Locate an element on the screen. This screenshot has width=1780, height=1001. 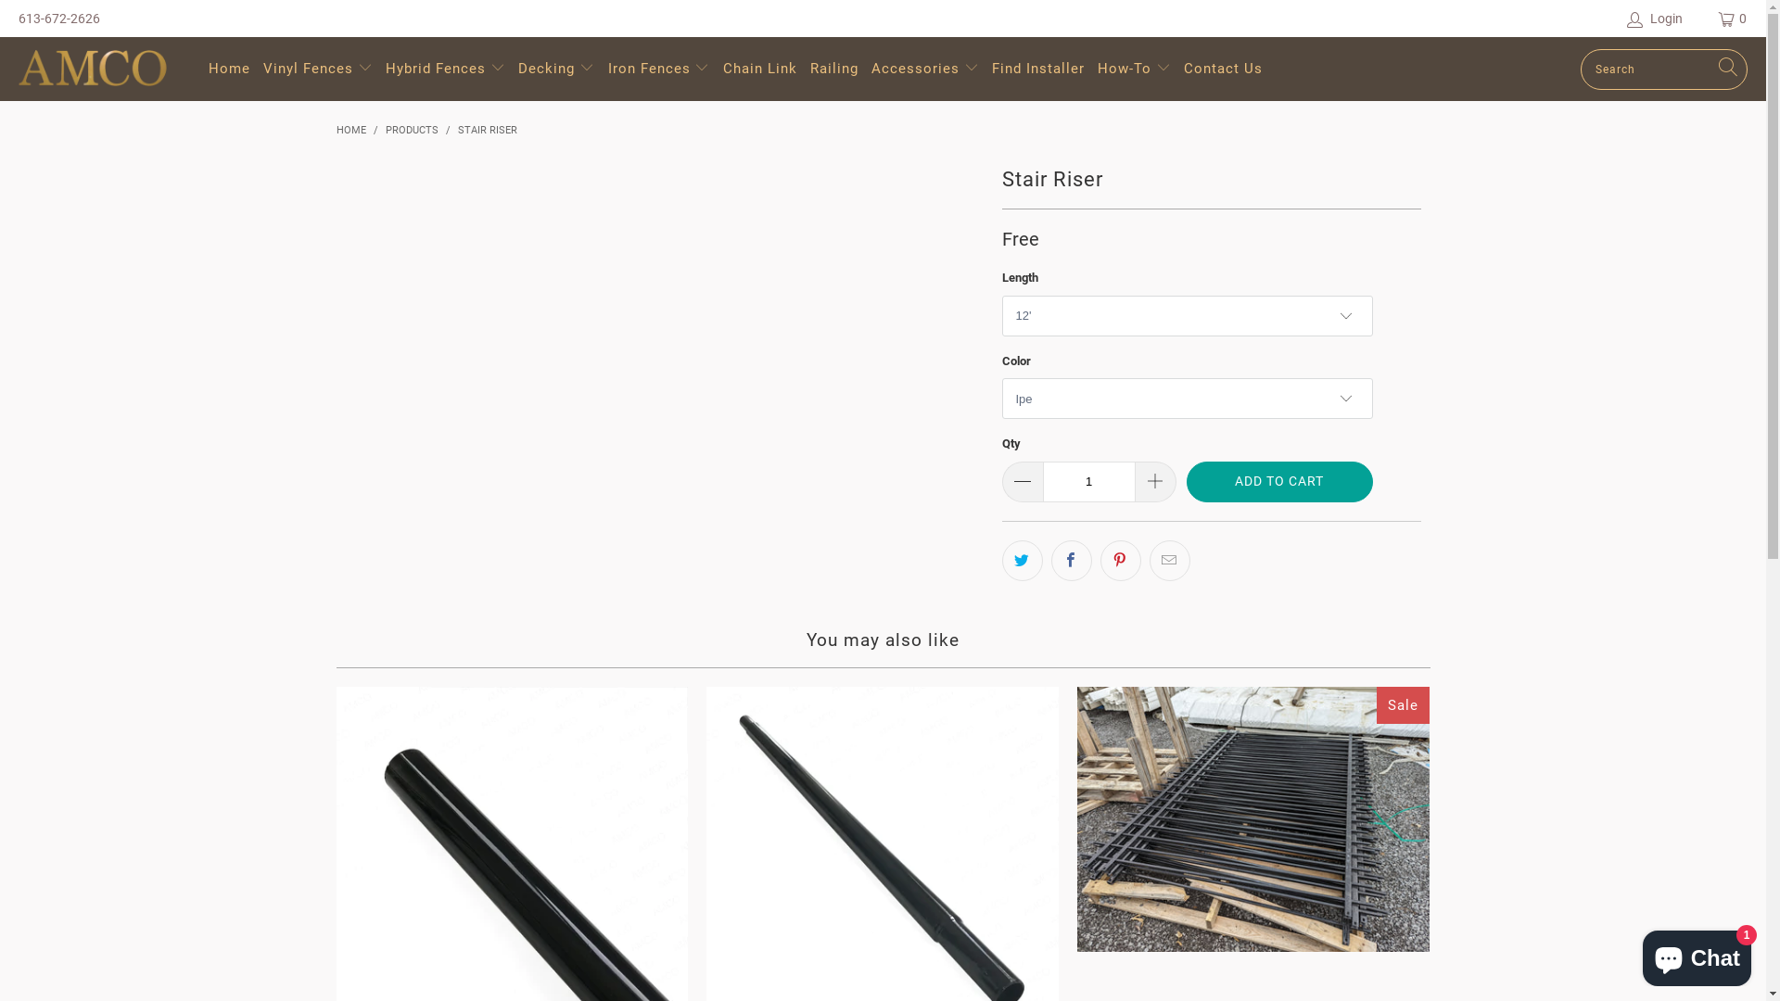
HOME is located at coordinates (350, 130).